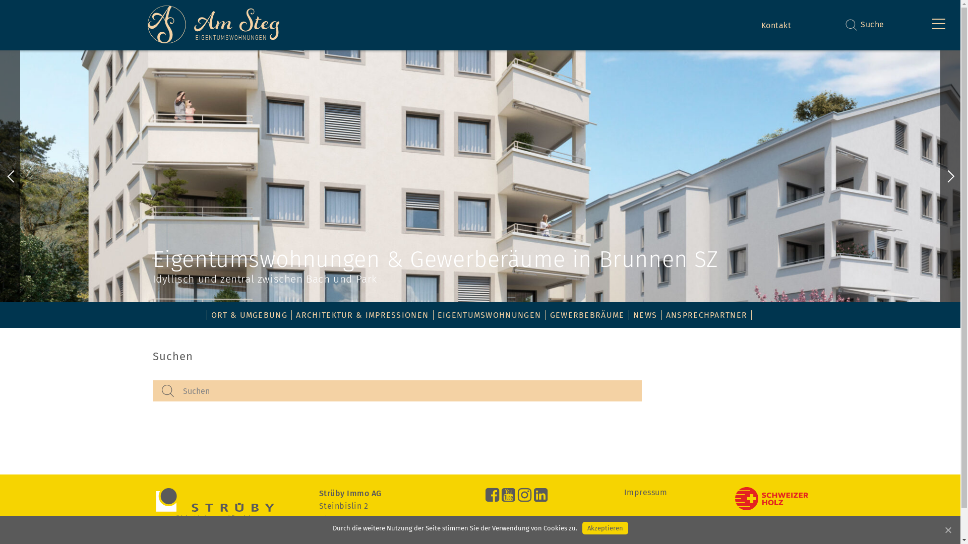  What do you see at coordinates (10, 176) in the screenshot?
I see `Previous` at bounding box center [10, 176].